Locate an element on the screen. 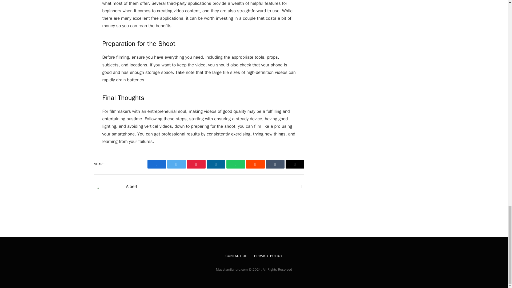 The image size is (512, 288). Share on Facebook is located at coordinates (157, 164).